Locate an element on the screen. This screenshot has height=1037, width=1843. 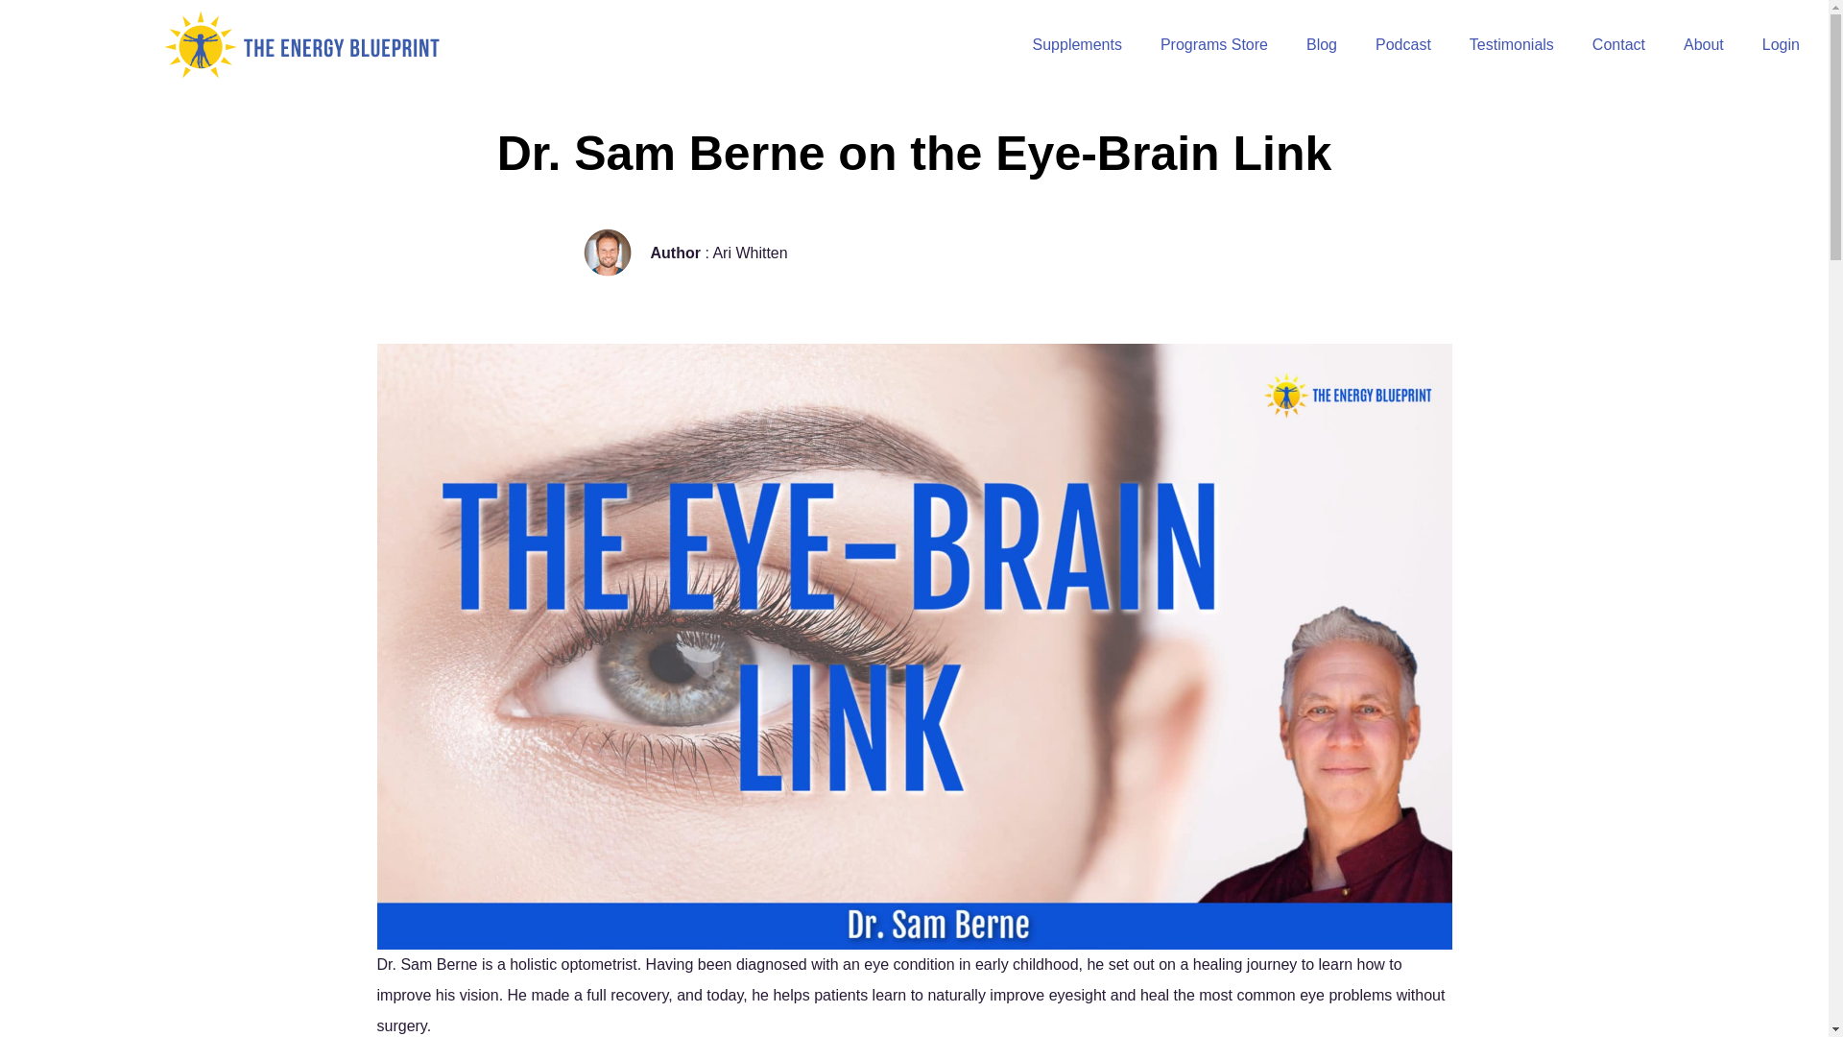
About is located at coordinates (1703, 44).